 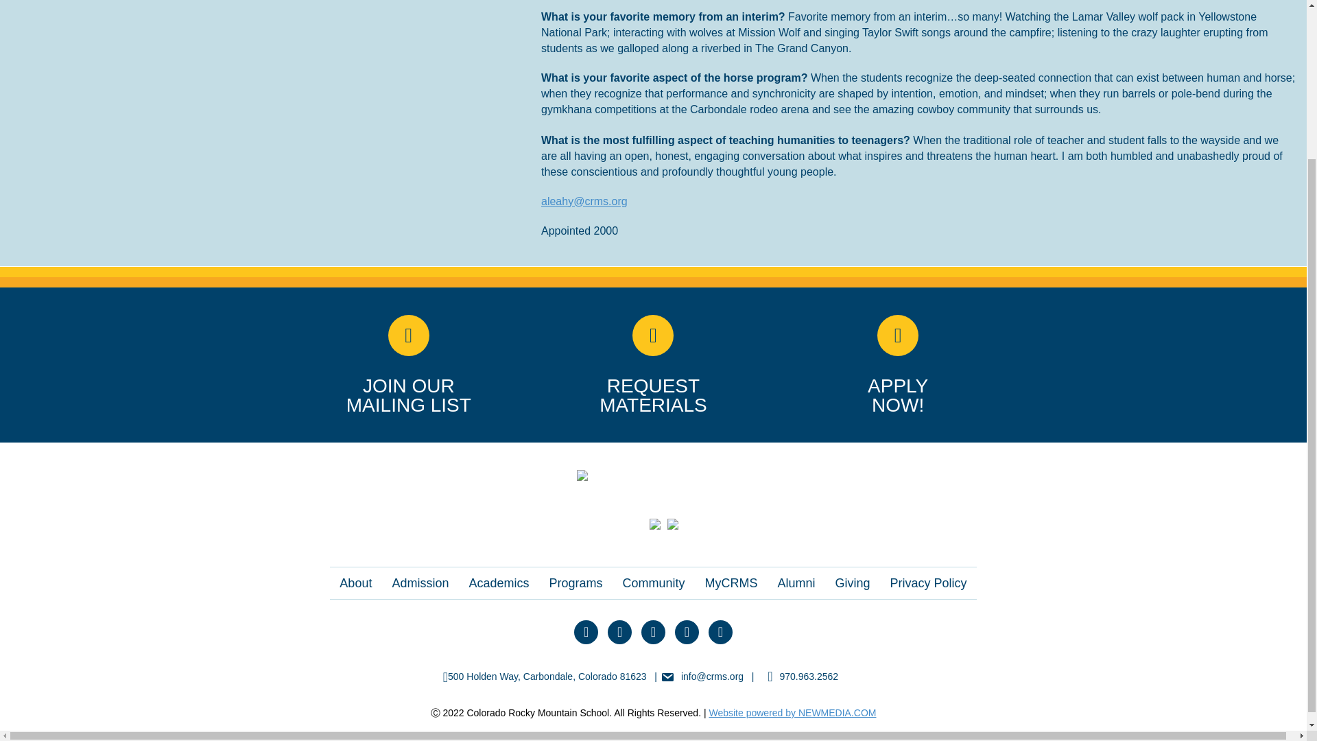 I want to click on Vector Smart Object2 copy, so click(x=653, y=475).